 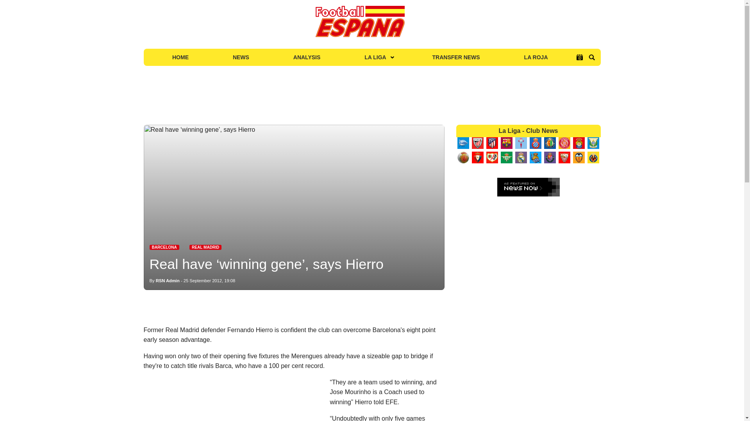 I want to click on HOME, so click(x=180, y=57).